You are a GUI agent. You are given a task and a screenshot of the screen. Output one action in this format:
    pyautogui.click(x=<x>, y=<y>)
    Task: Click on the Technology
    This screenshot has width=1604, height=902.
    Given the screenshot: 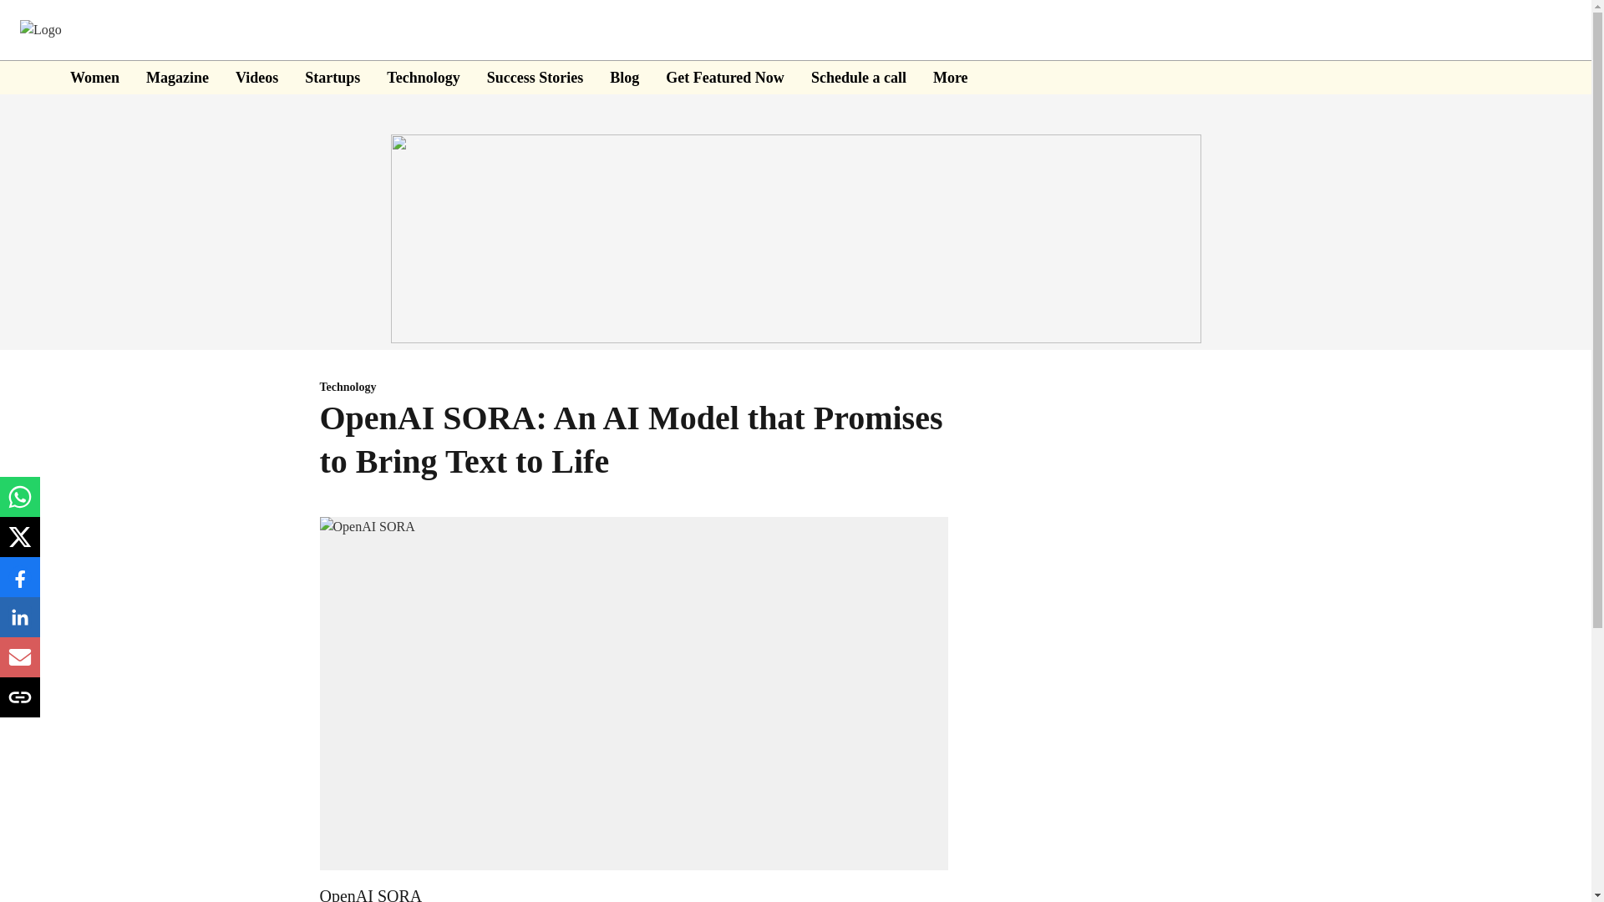 What is the action you would take?
    pyautogui.click(x=633, y=388)
    